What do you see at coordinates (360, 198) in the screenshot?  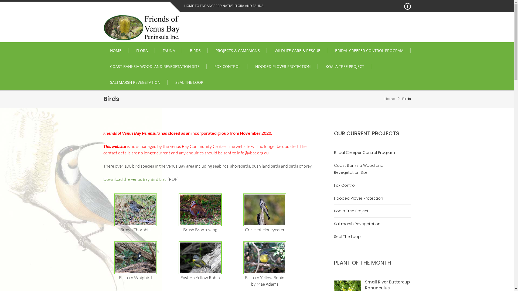 I see `Hooded Plover Protection` at bounding box center [360, 198].